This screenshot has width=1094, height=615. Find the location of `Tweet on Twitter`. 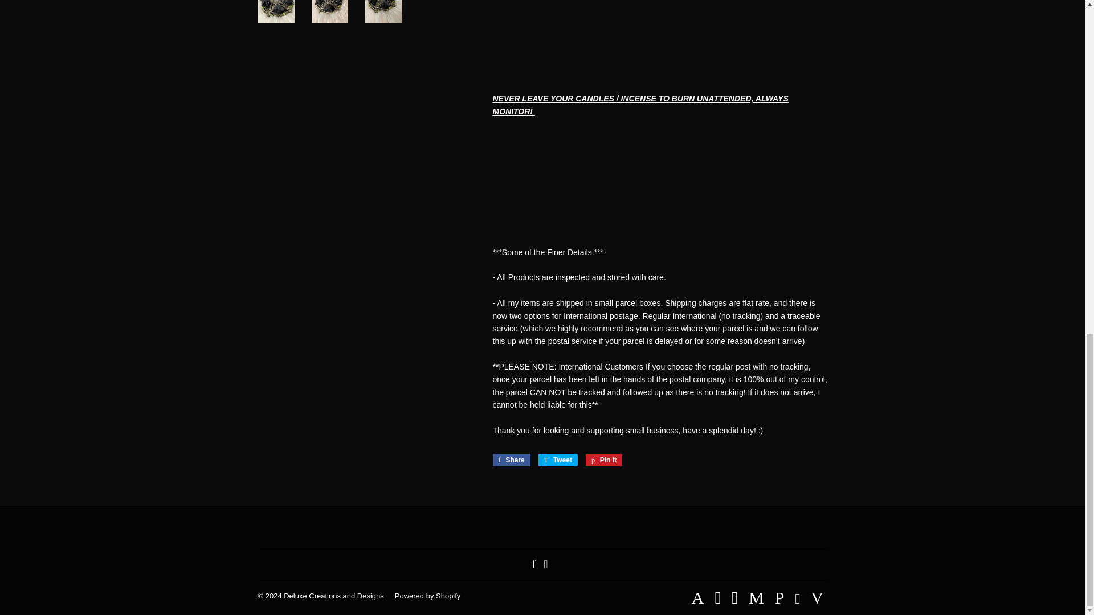

Tweet on Twitter is located at coordinates (557, 460).